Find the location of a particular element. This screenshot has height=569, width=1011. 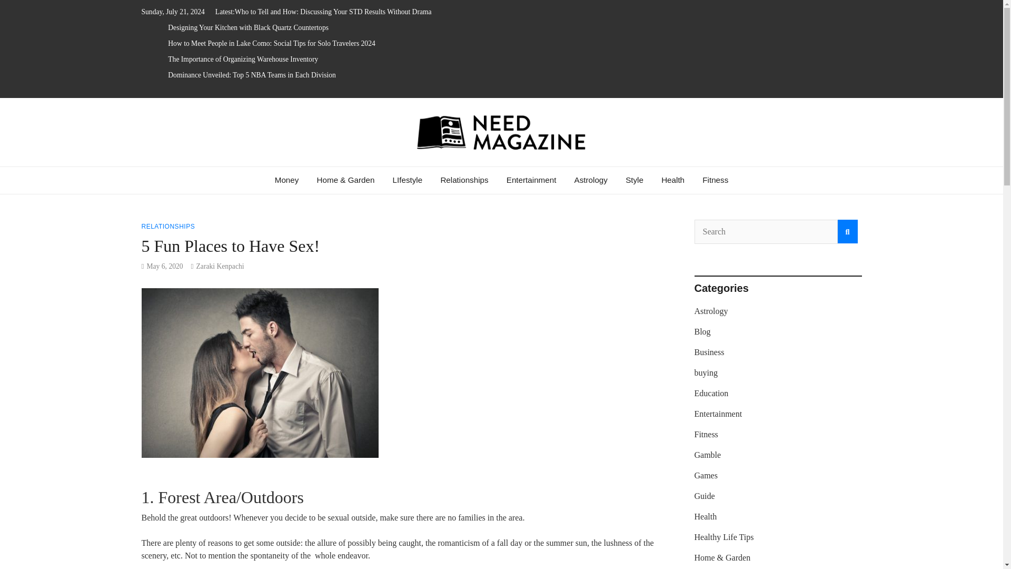

Designing Your Kitchen with Black Quartz Countertops is located at coordinates (248, 27).